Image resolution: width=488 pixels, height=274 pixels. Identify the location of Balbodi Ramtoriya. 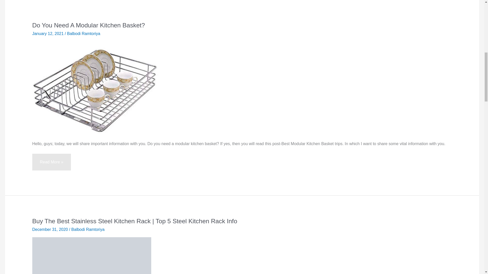
(84, 33).